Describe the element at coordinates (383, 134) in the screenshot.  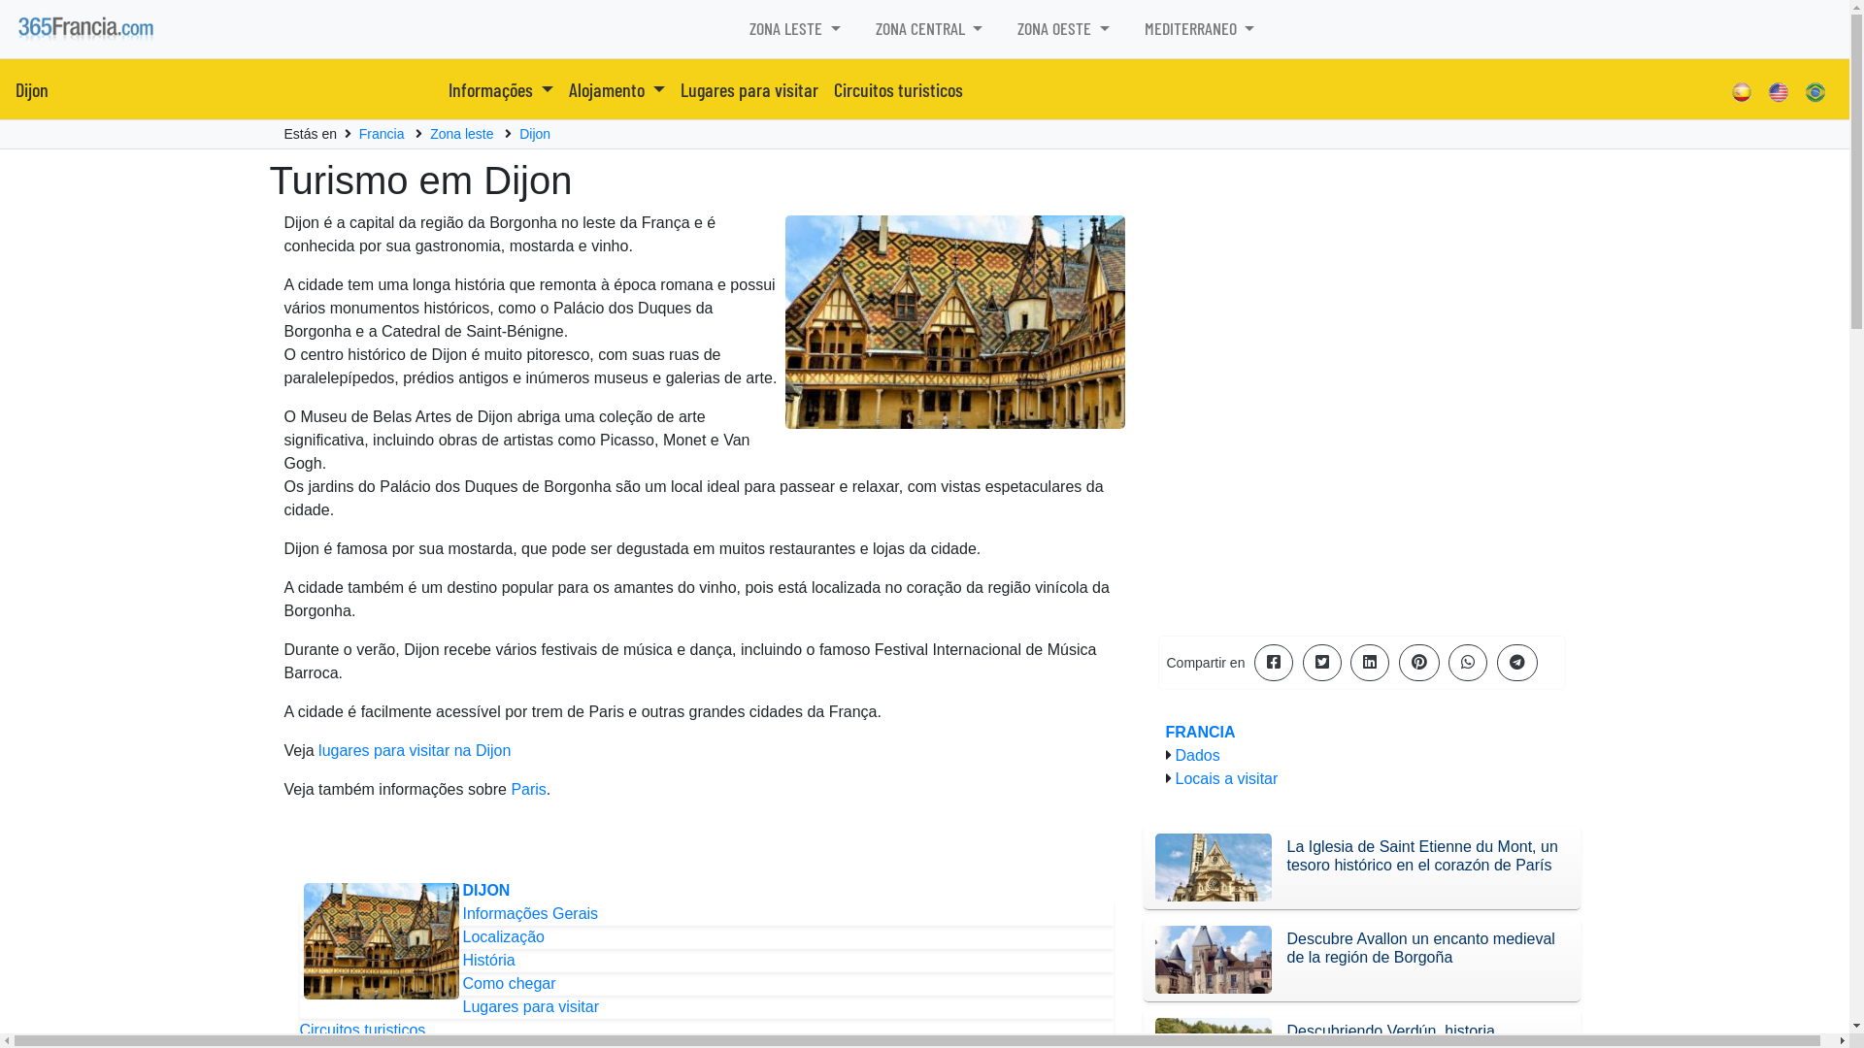
I see `Francia` at that location.